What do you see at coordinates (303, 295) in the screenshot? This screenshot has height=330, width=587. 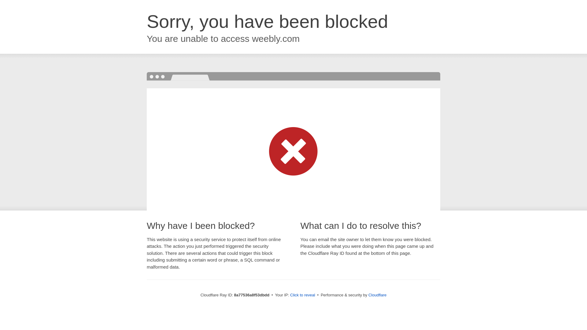 I see `Click to reveal` at bounding box center [303, 295].